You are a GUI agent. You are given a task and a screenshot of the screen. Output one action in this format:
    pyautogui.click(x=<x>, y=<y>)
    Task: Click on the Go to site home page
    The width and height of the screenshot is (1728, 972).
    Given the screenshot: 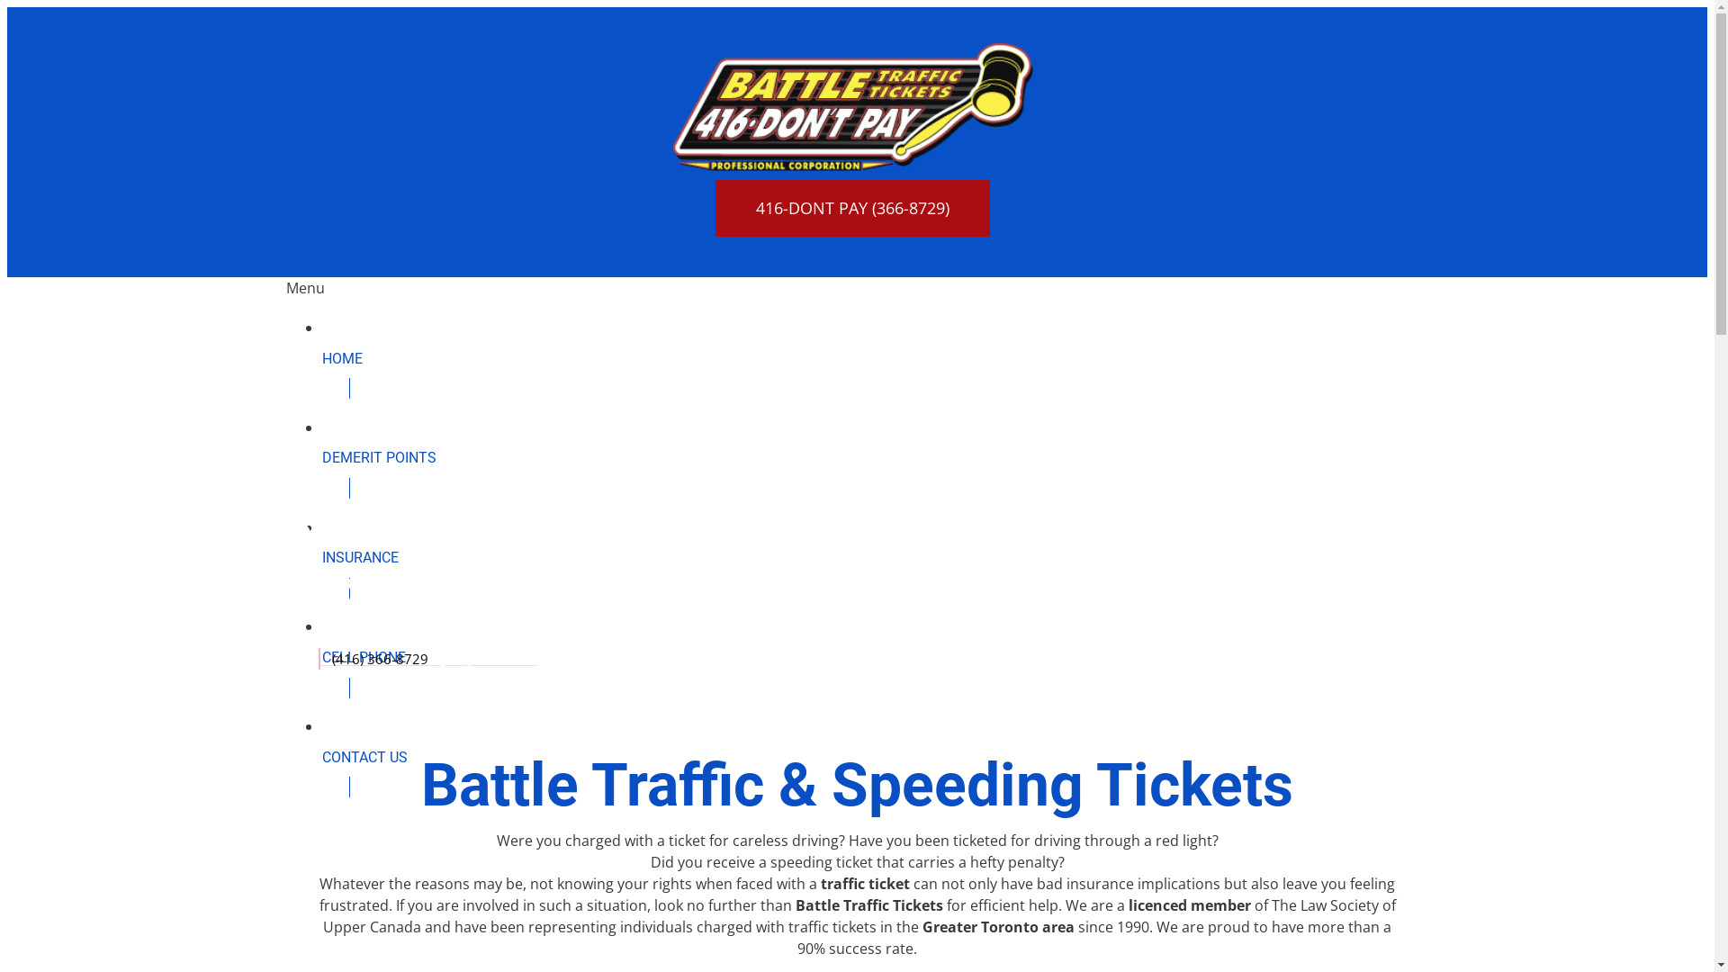 What is the action you would take?
    pyautogui.click(x=853, y=107)
    